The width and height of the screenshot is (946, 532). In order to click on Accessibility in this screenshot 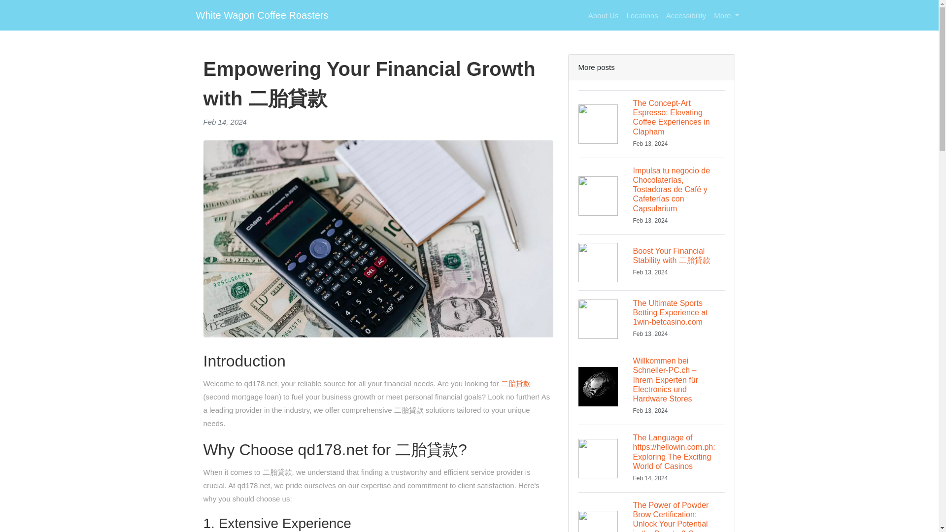, I will do `click(686, 15)`.